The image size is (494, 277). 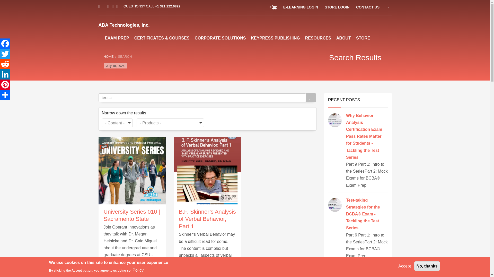 I want to click on EXAM PREP, so click(x=117, y=38).